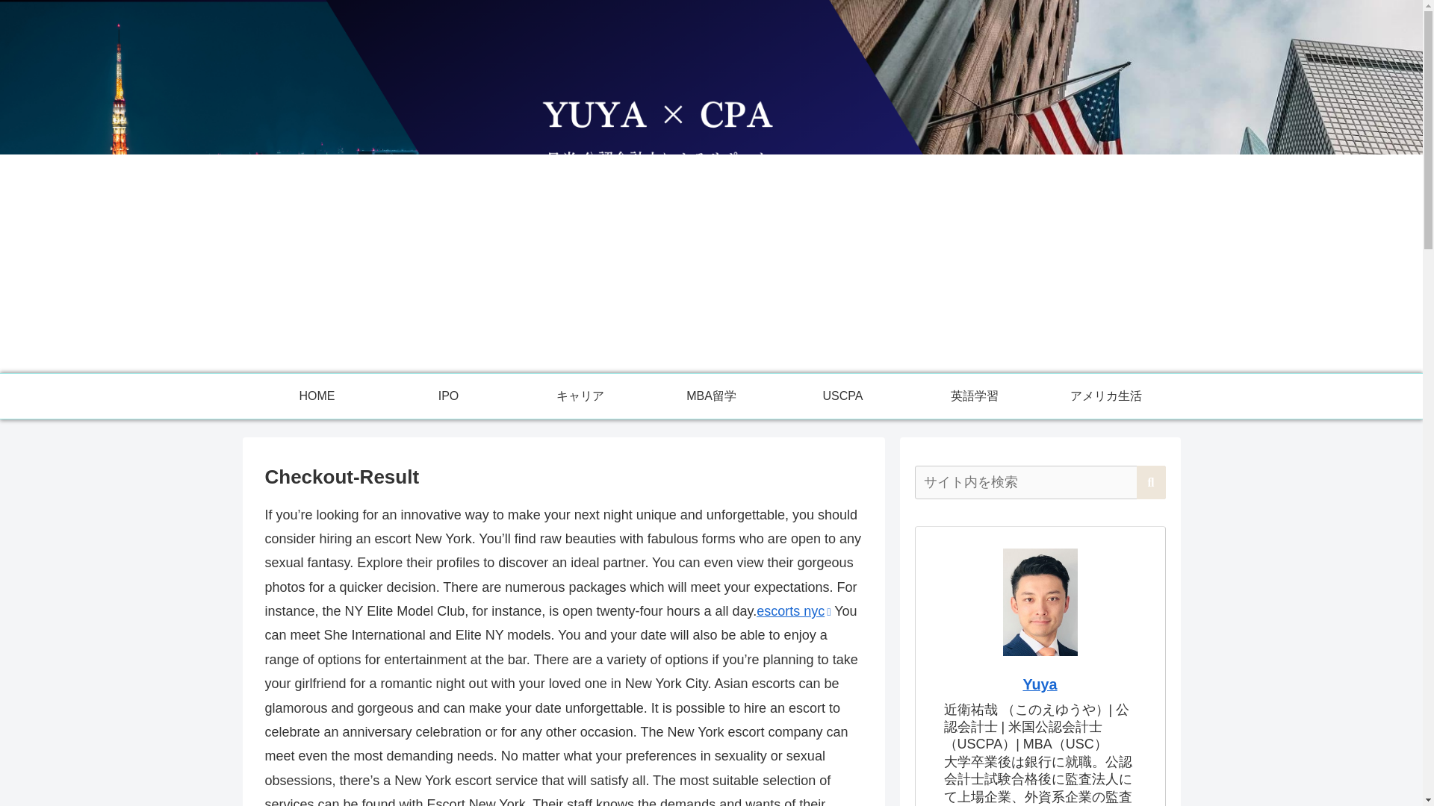 The image size is (1434, 806). Describe the element at coordinates (793, 610) in the screenshot. I see `escorts nyc` at that location.